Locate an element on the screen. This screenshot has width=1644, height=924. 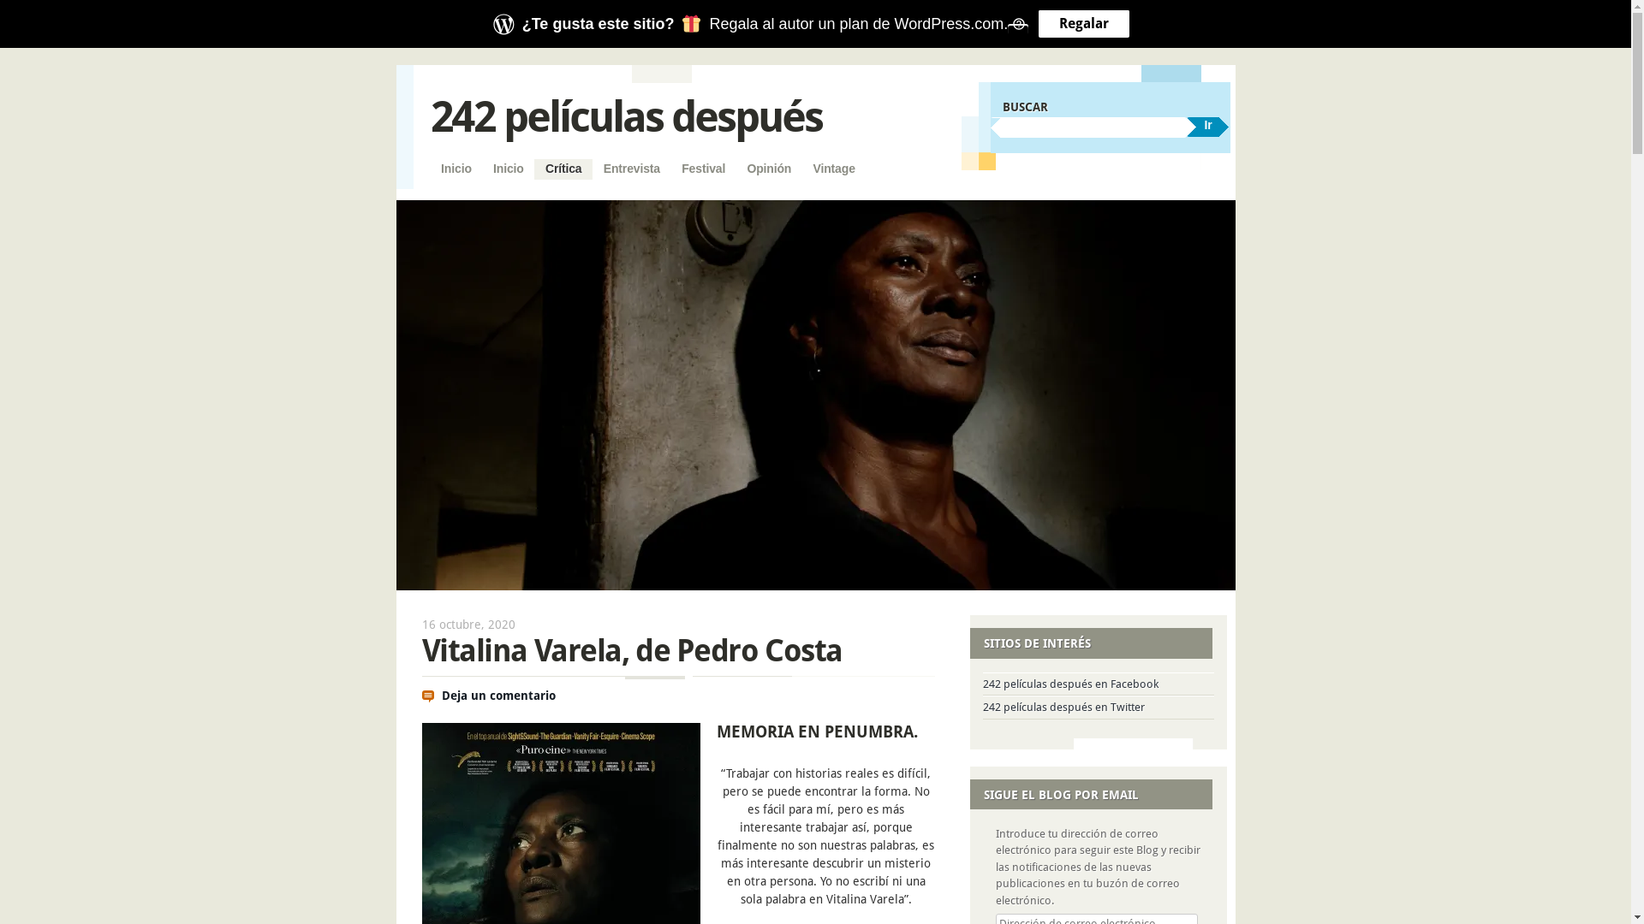
Ir is located at coordinates (1208, 127).